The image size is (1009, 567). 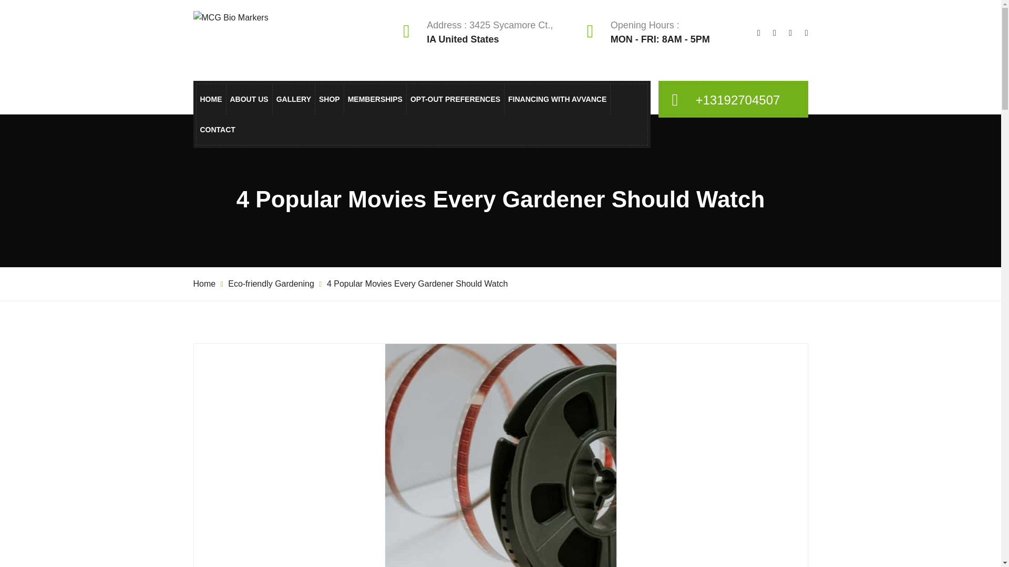 What do you see at coordinates (399, 166) in the screenshot?
I see `Blog` at bounding box center [399, 166].